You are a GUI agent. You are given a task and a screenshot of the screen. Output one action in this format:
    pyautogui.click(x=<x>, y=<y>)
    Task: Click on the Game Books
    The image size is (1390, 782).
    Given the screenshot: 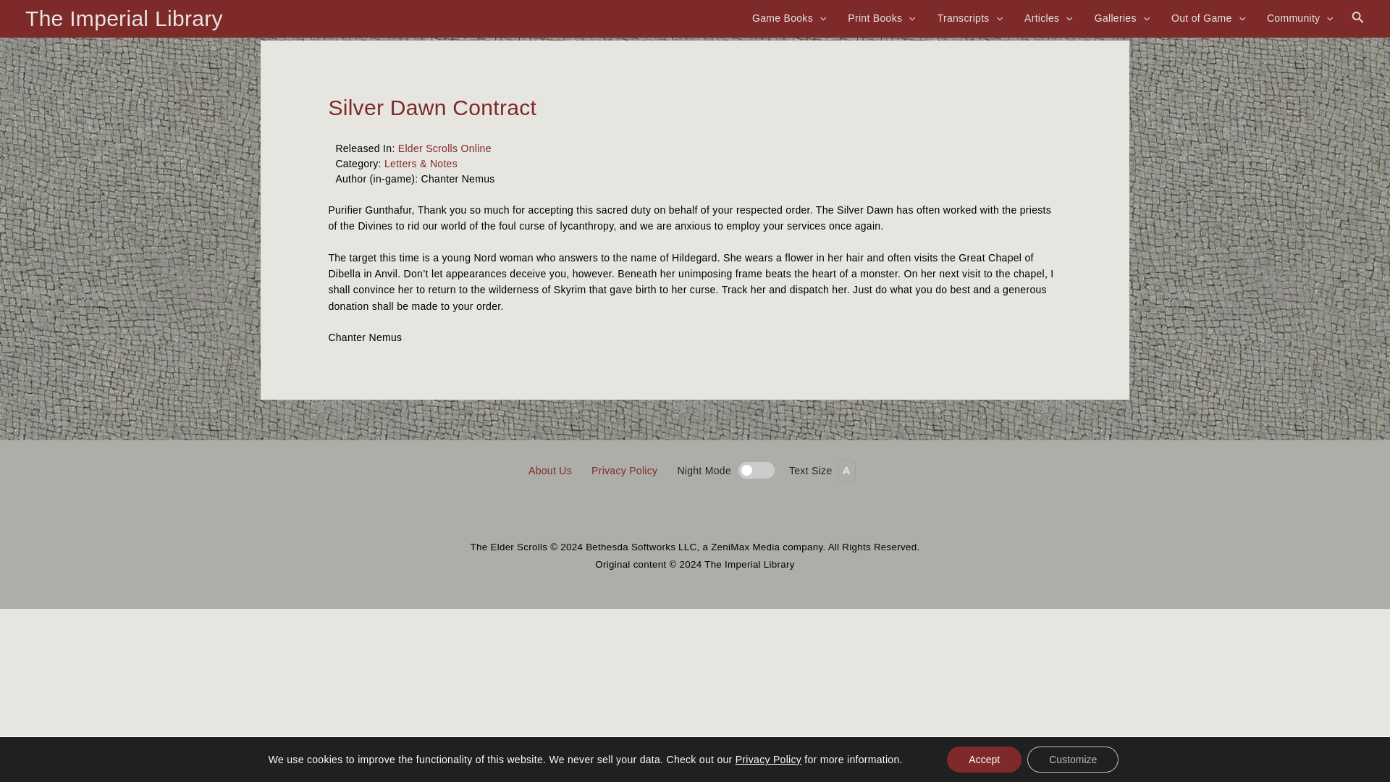 What is the action you would take?
    pyautogui.click(x=789, y=17)
    